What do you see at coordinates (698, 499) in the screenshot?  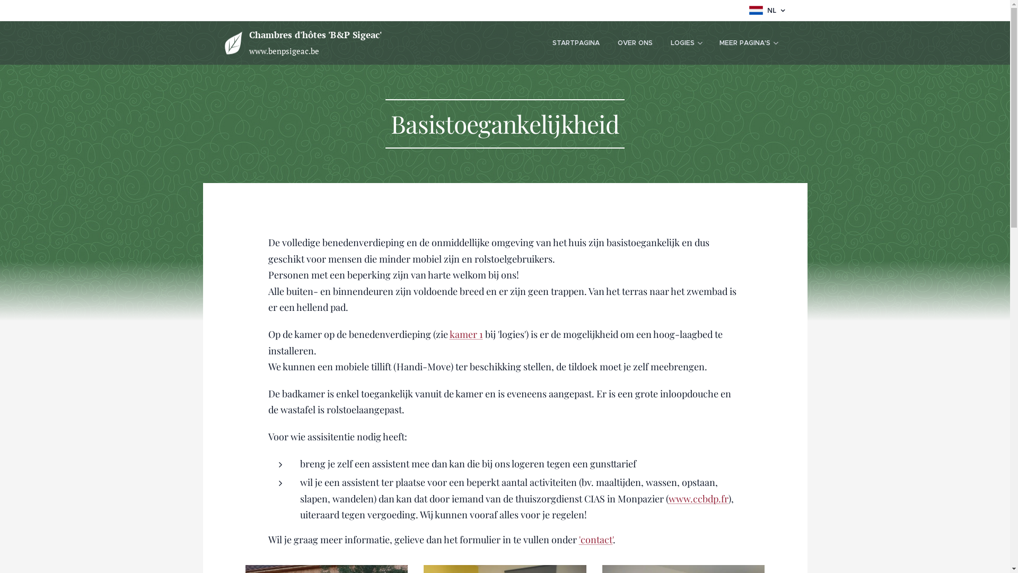 I see `www.ccbdp.fr` at bounding box center [698, 499].